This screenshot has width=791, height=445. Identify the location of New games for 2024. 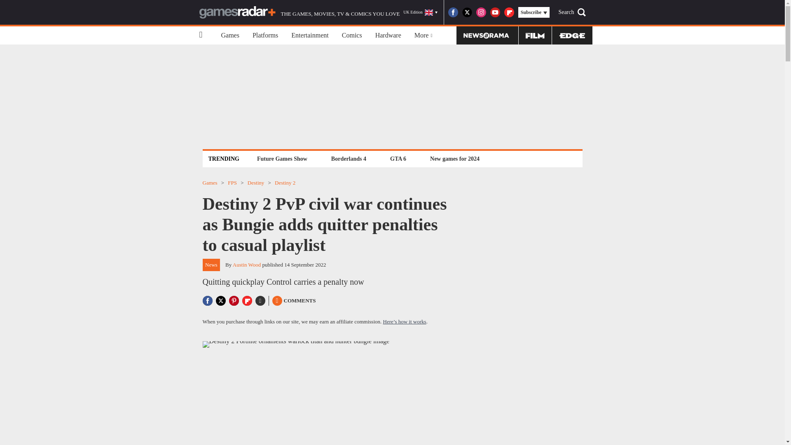
(455, 159).